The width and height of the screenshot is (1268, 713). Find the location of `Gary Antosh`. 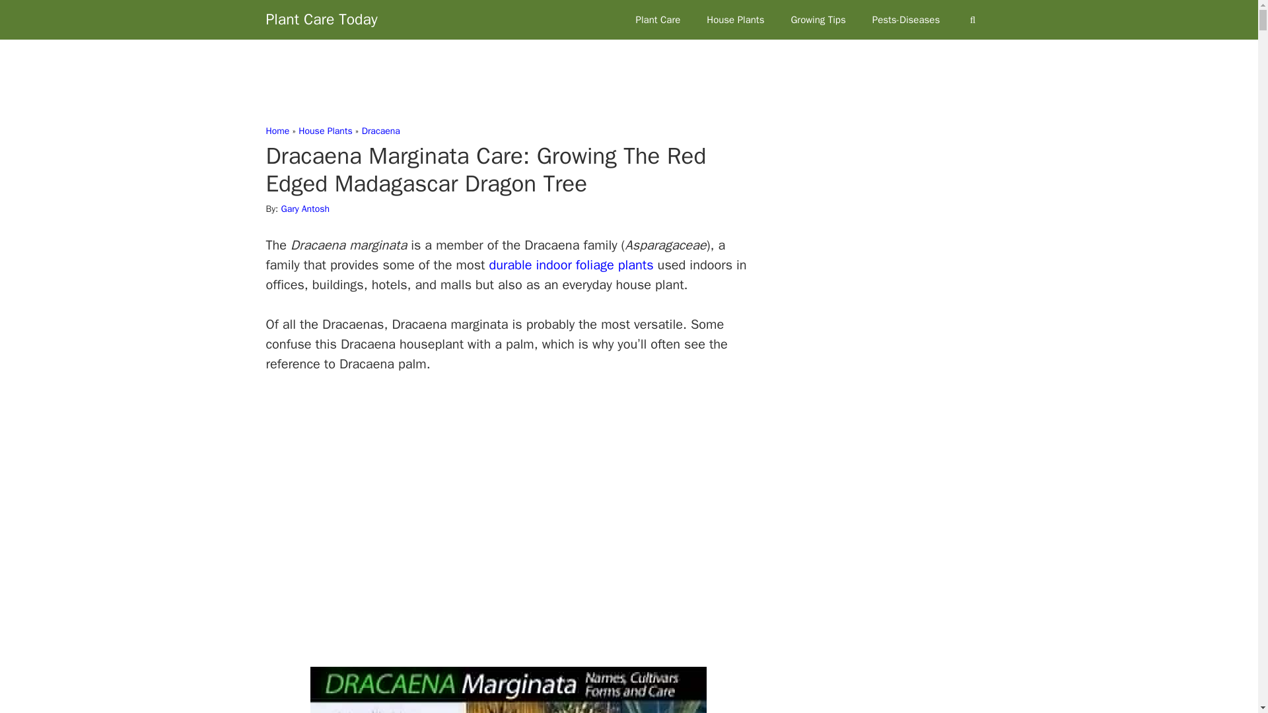

Gary Antosh is located at coordinates (305, 209).